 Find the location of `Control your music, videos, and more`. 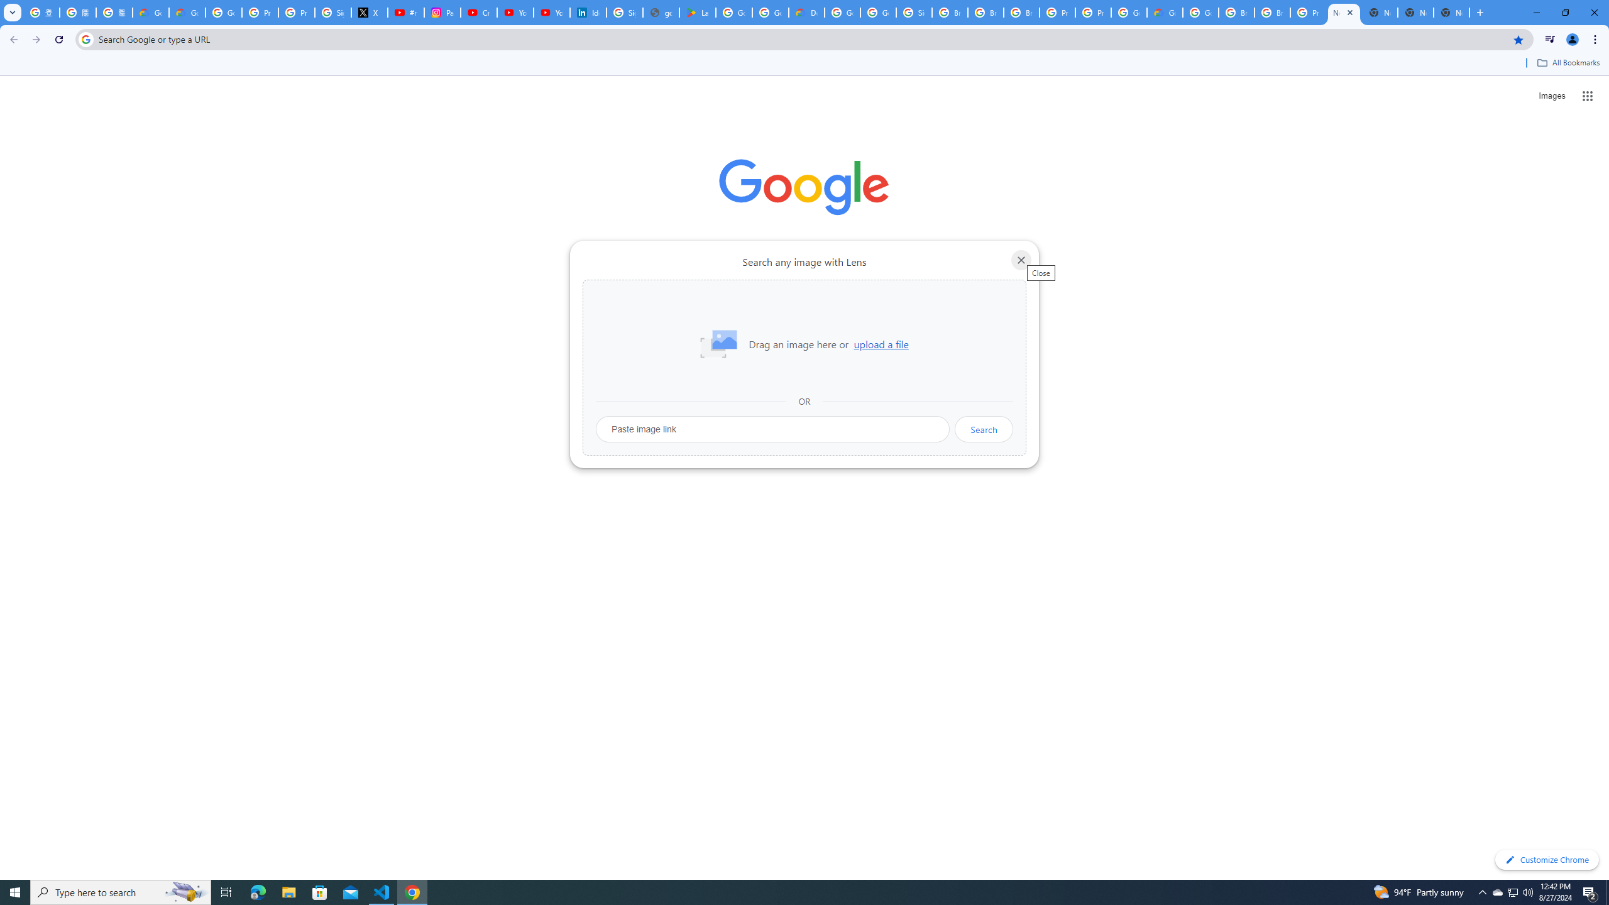

Control your music, videos, and more is located at coordinates (1550, 40).